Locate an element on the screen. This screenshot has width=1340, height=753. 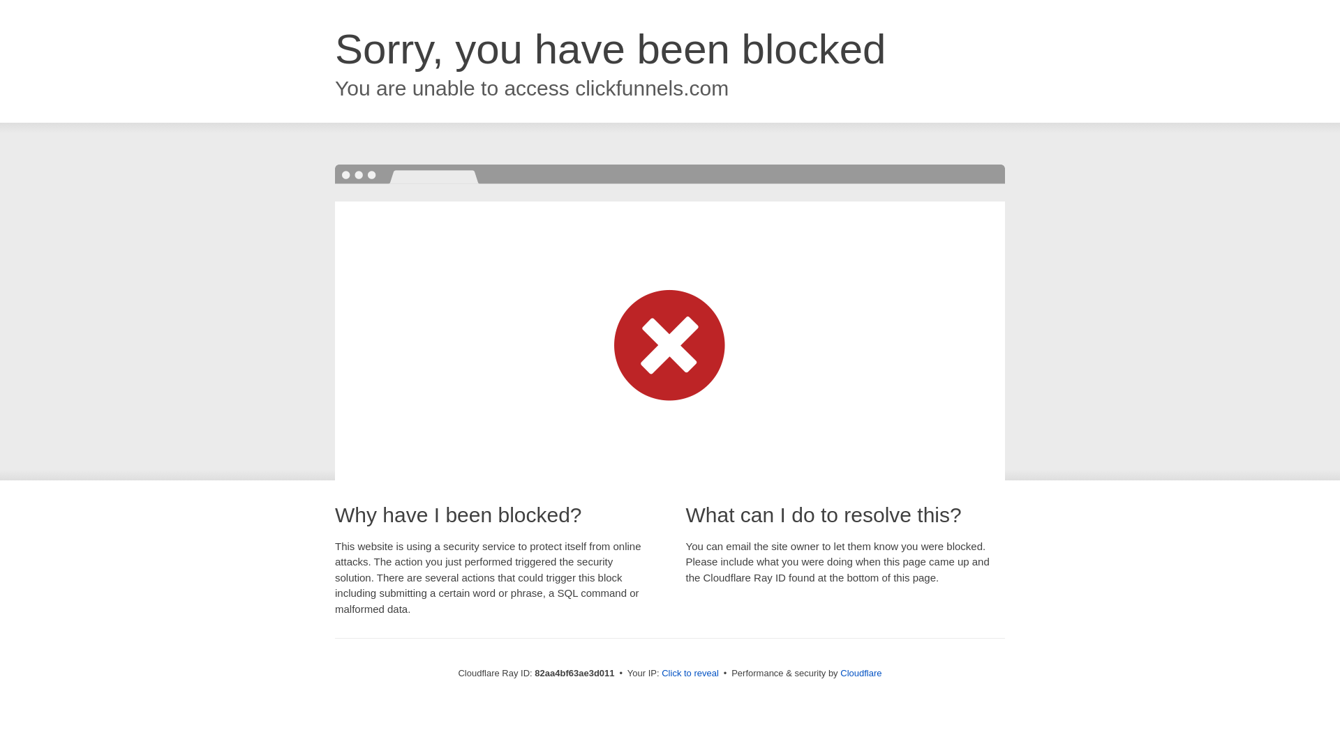
Click to reveal is located at coordinates (690, 674).